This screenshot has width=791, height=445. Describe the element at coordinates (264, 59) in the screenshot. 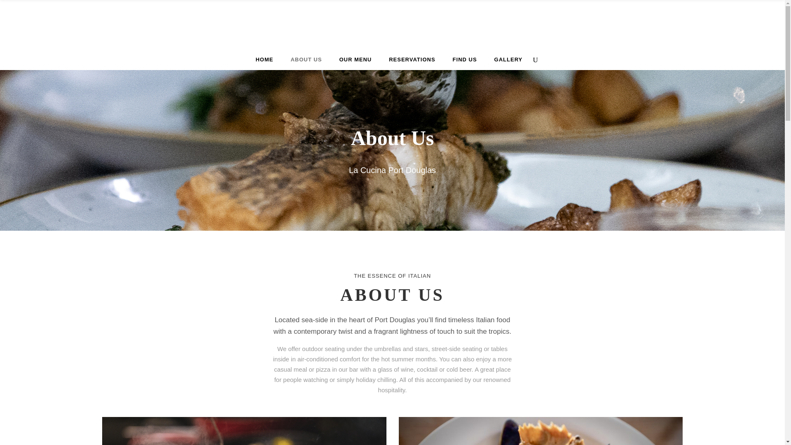

I see `HOME` at that location.